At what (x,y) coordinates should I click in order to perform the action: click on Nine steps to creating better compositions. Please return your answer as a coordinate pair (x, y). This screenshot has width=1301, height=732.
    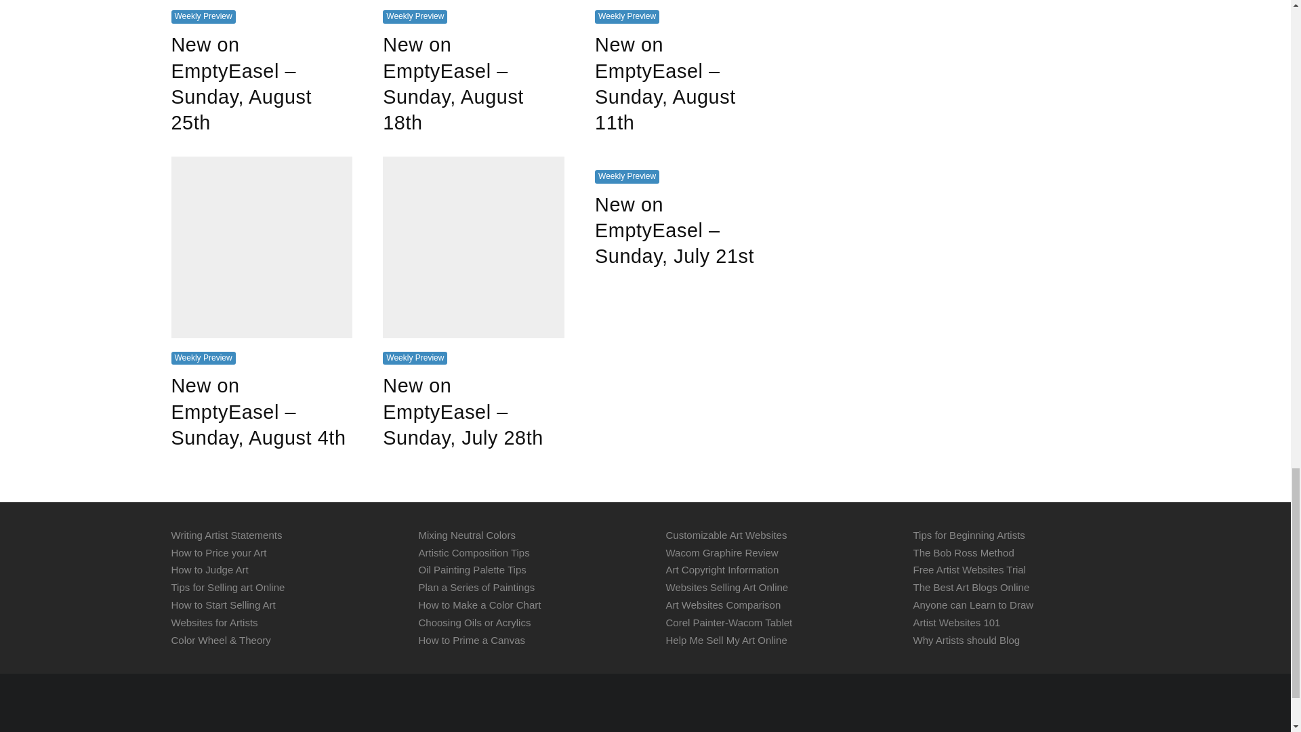
    Looking at the image, I should click on (474, 552).